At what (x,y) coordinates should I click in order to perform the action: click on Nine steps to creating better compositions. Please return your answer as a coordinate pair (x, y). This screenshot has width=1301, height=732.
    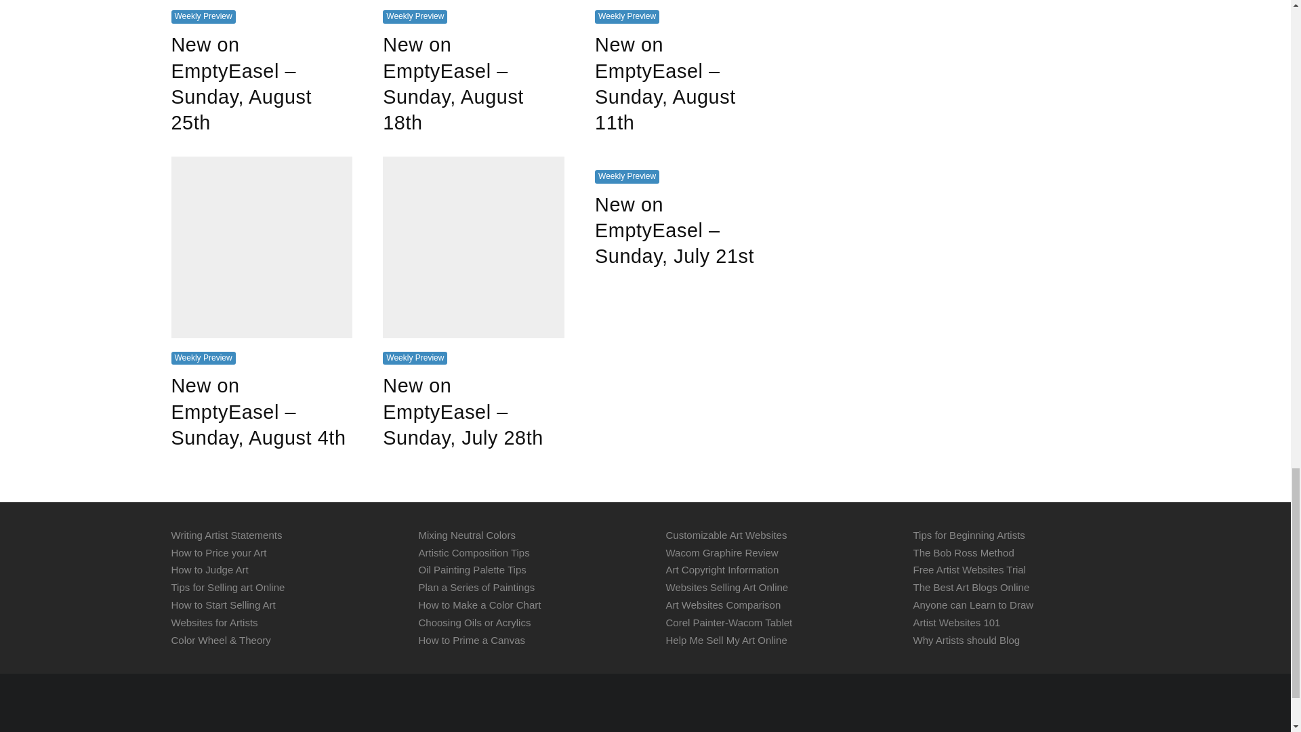
    Looking at the image, I should click on (474, 552).